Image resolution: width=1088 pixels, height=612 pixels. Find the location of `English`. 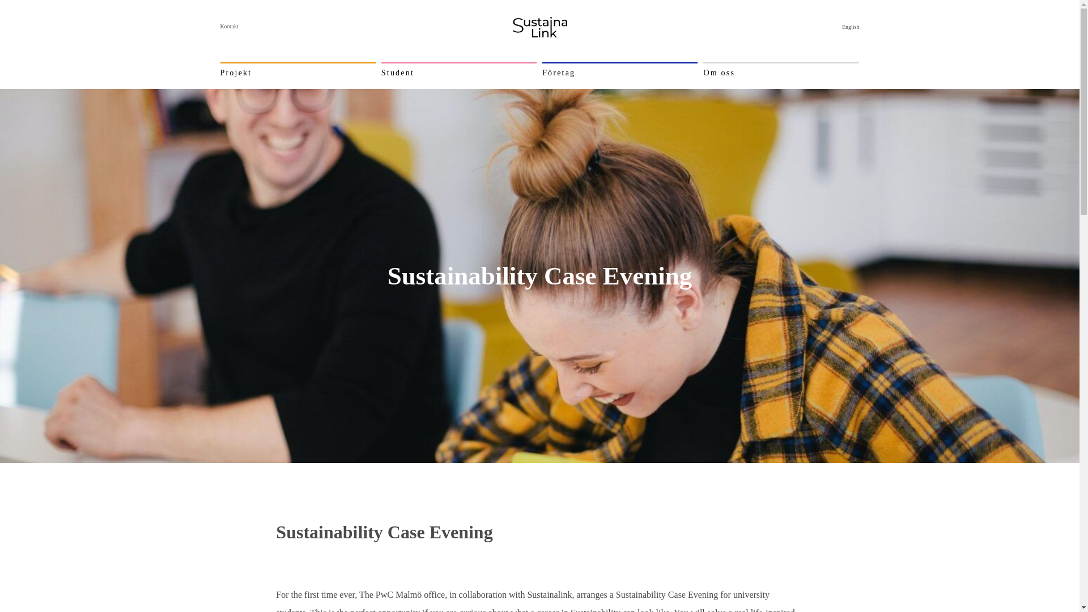

English is located at coordinates (851, 27).